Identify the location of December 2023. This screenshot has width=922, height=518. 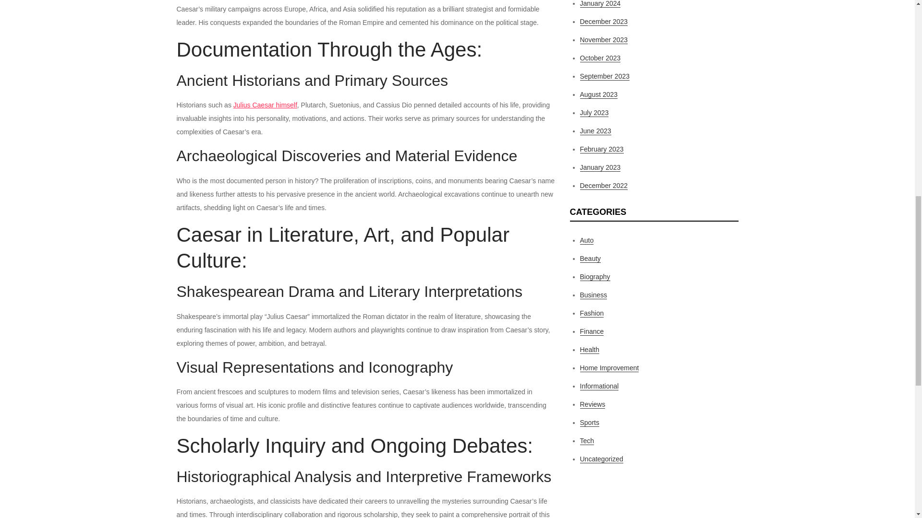
(604, 22).